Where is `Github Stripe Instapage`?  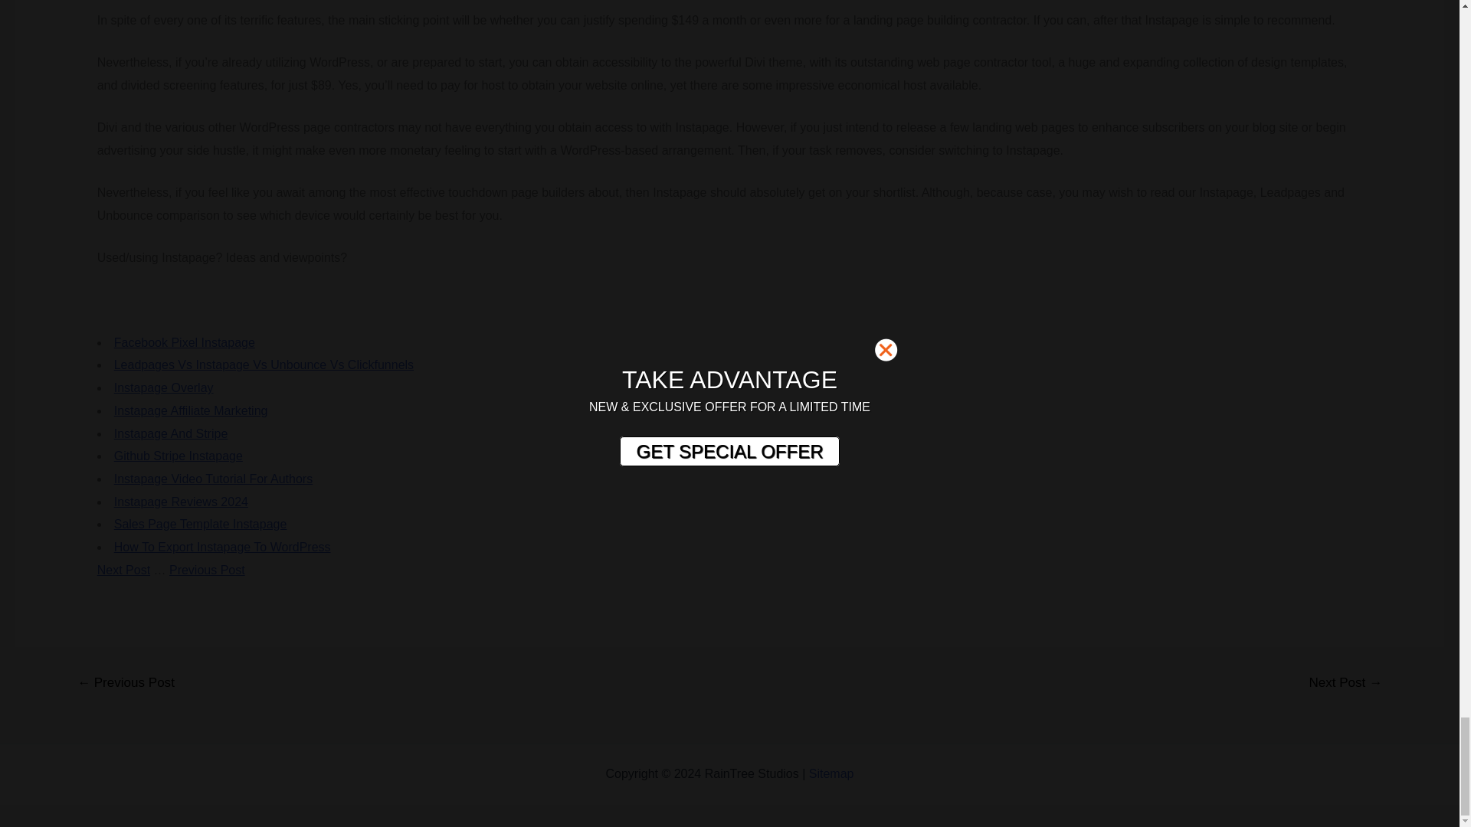
Github Stripe Instapage is located at coordinates (178, 456).